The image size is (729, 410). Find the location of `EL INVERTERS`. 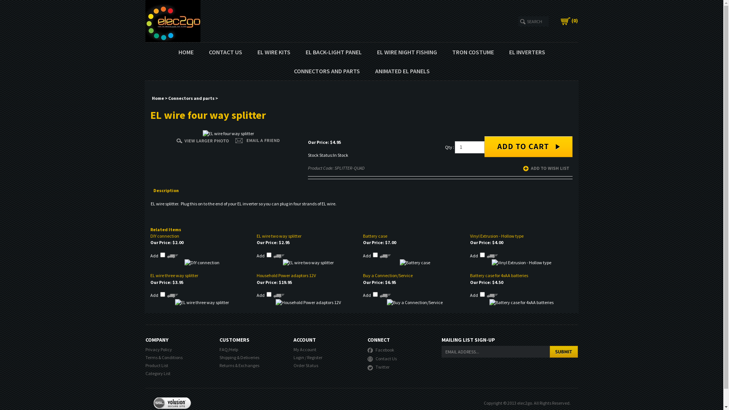

EL INVERTERS is located at coordinates (527, 52).